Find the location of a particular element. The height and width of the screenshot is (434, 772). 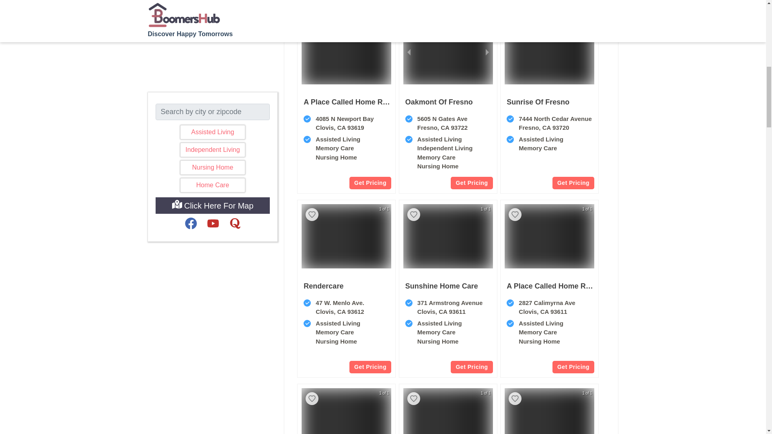

Oakmont Of Fresno,Fresno,CA is located at coordinates (439, 102).